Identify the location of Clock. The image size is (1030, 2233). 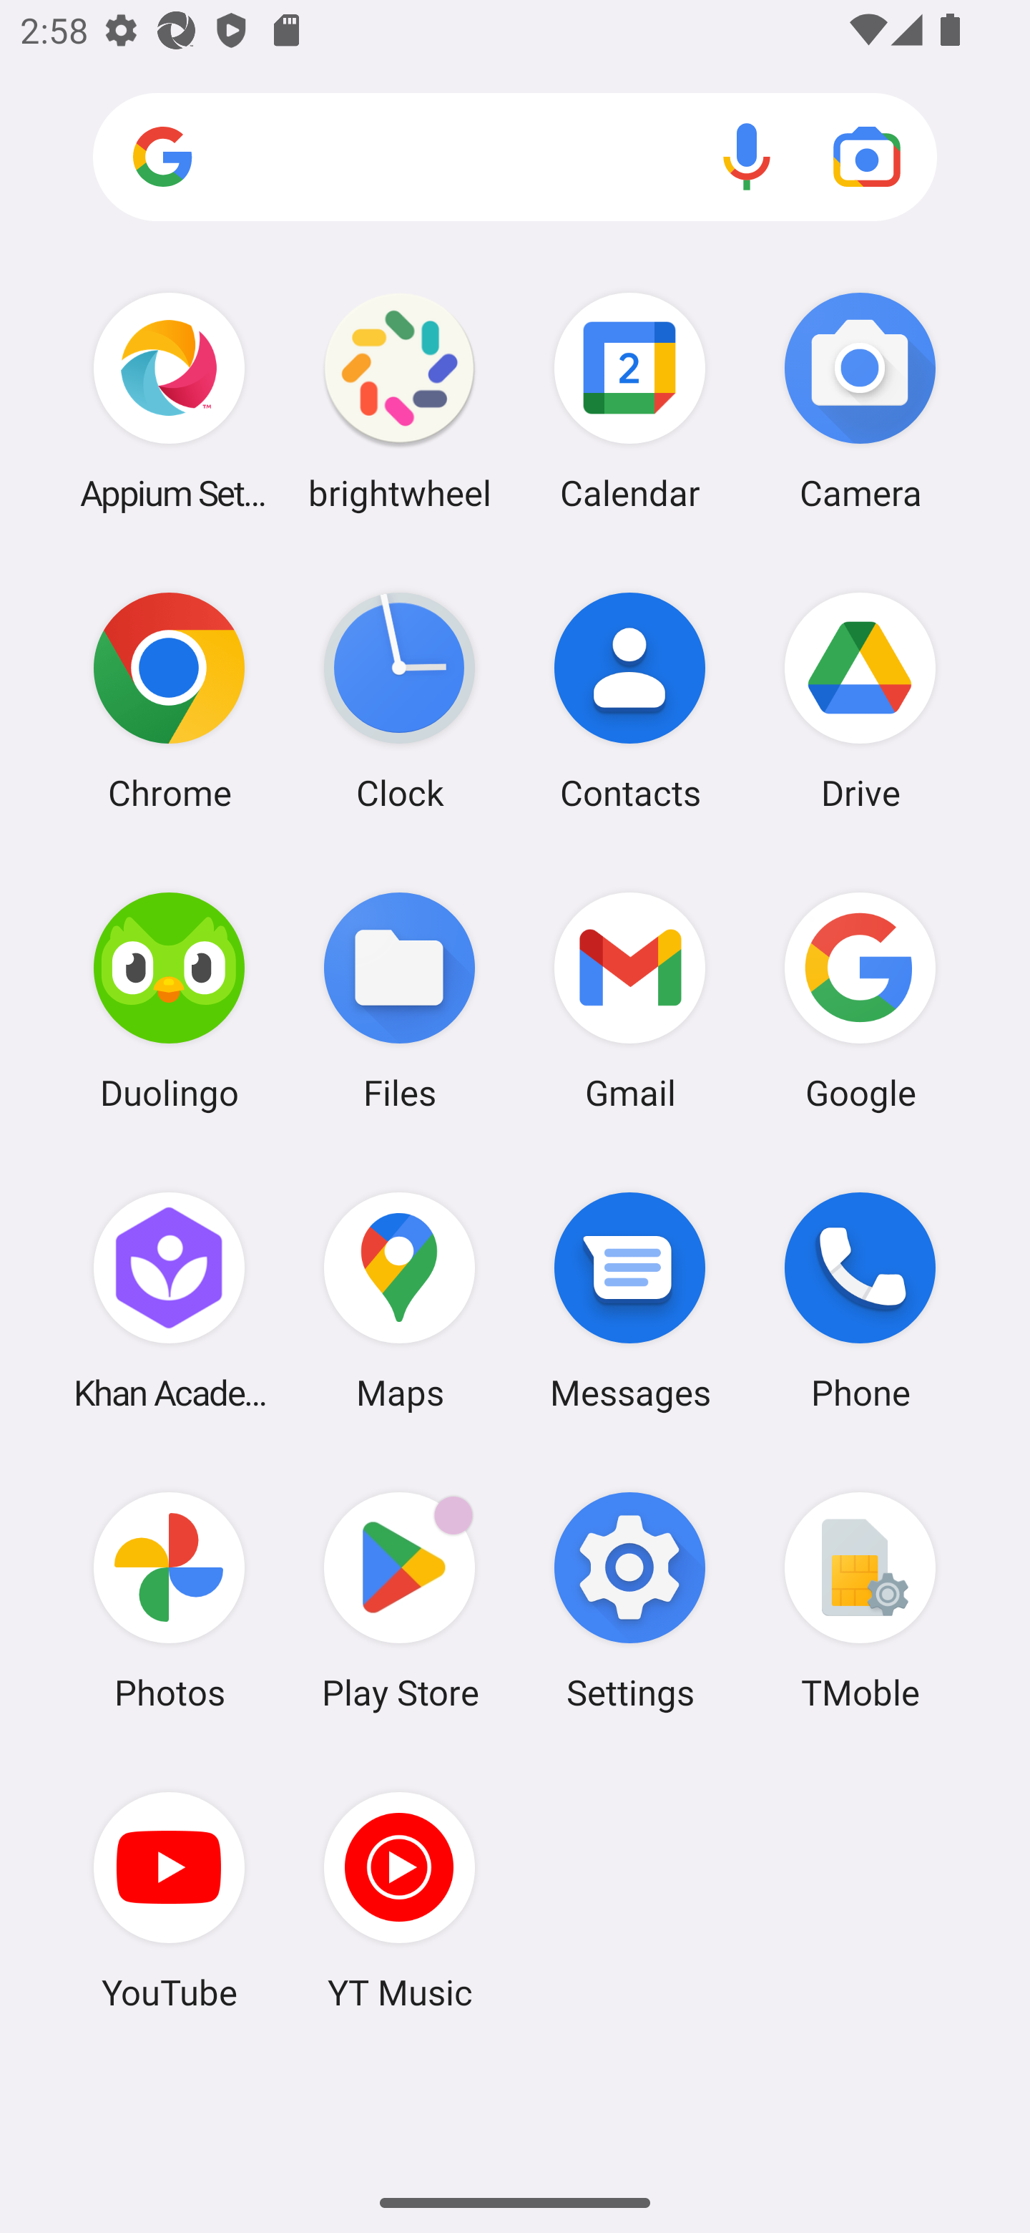
(399, 701).